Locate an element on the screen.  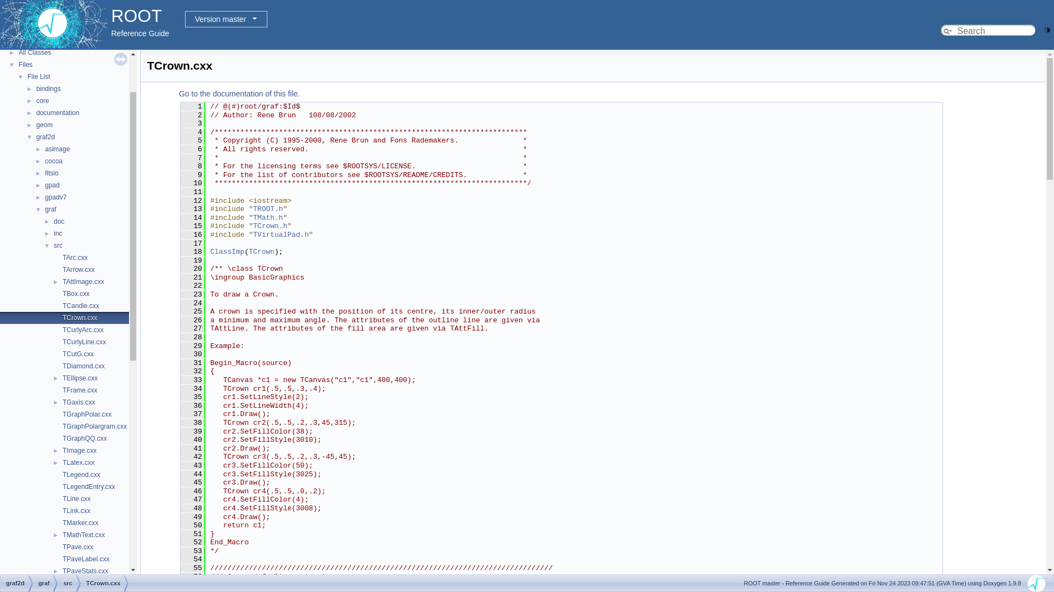
TPaveLabel.cxx is located at coordinates (86, 559).